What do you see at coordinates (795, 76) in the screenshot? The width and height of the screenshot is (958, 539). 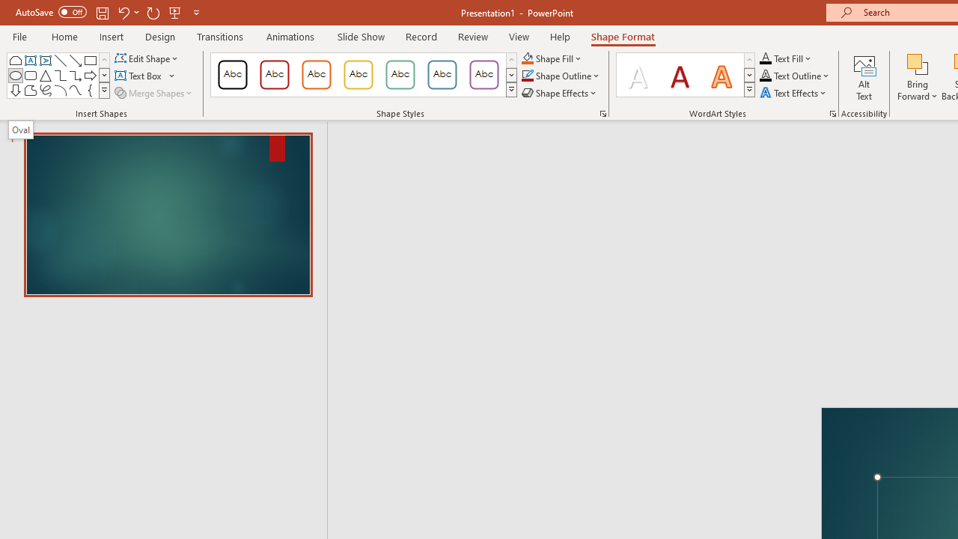 I see `Text Outline` at bounding box center [795, 76].